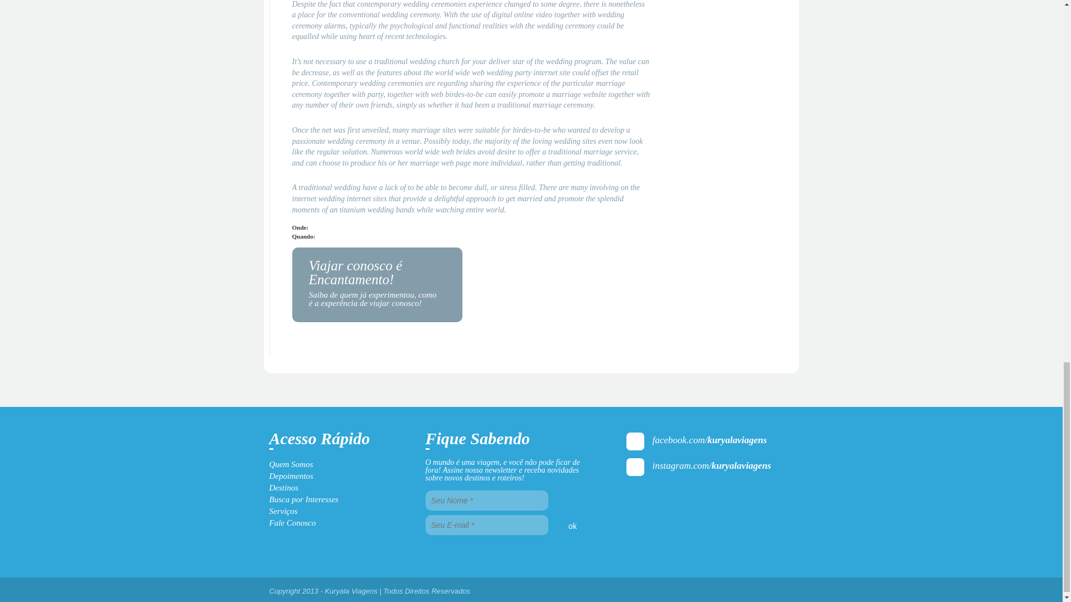 This screenshot has height=602, width=1071. Describe the element at coordinates (572, 525) in the screenshot. I see `ok` at that location.